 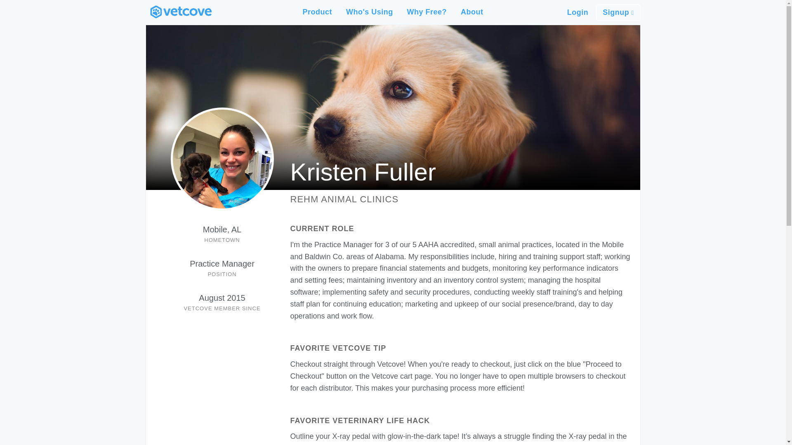 What do you see at coordinates (472, 12) in the screenshot?
I see `About` at bounding box center [472, 12].